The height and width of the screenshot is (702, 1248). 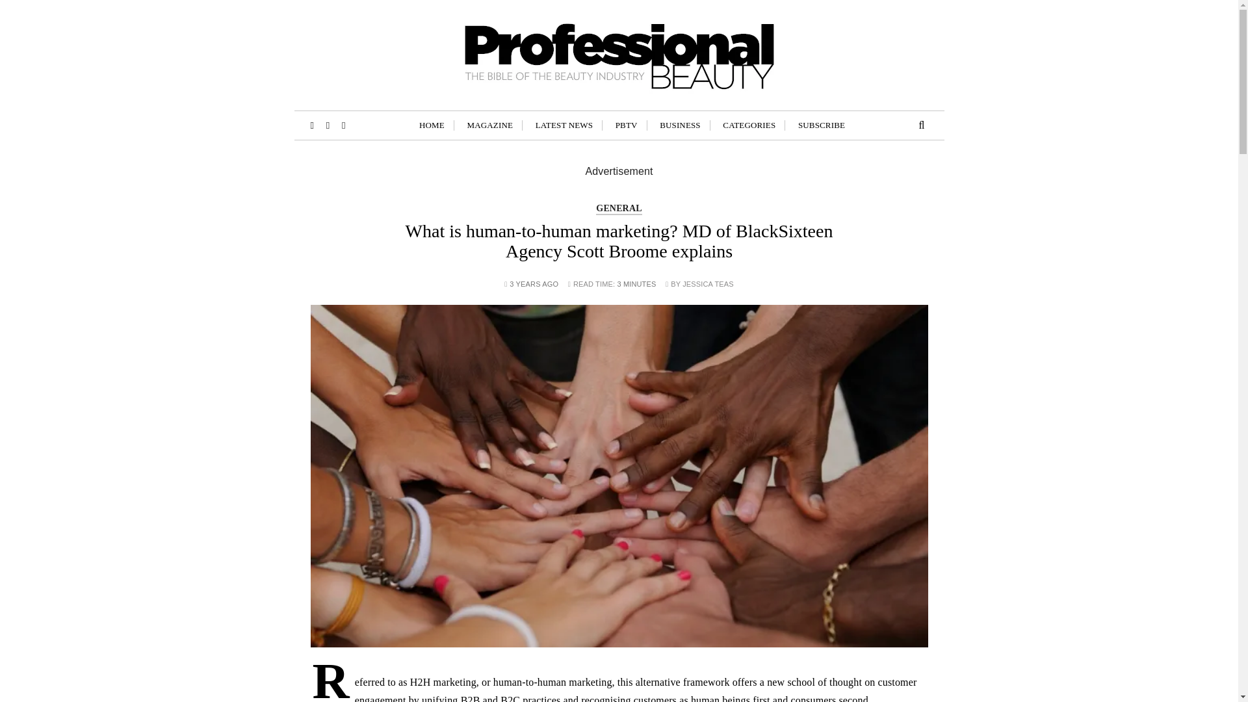 What do you see at coordinates (627, 125) in the screenshot?
I see `PBTV` at bounding box center [627, 125].